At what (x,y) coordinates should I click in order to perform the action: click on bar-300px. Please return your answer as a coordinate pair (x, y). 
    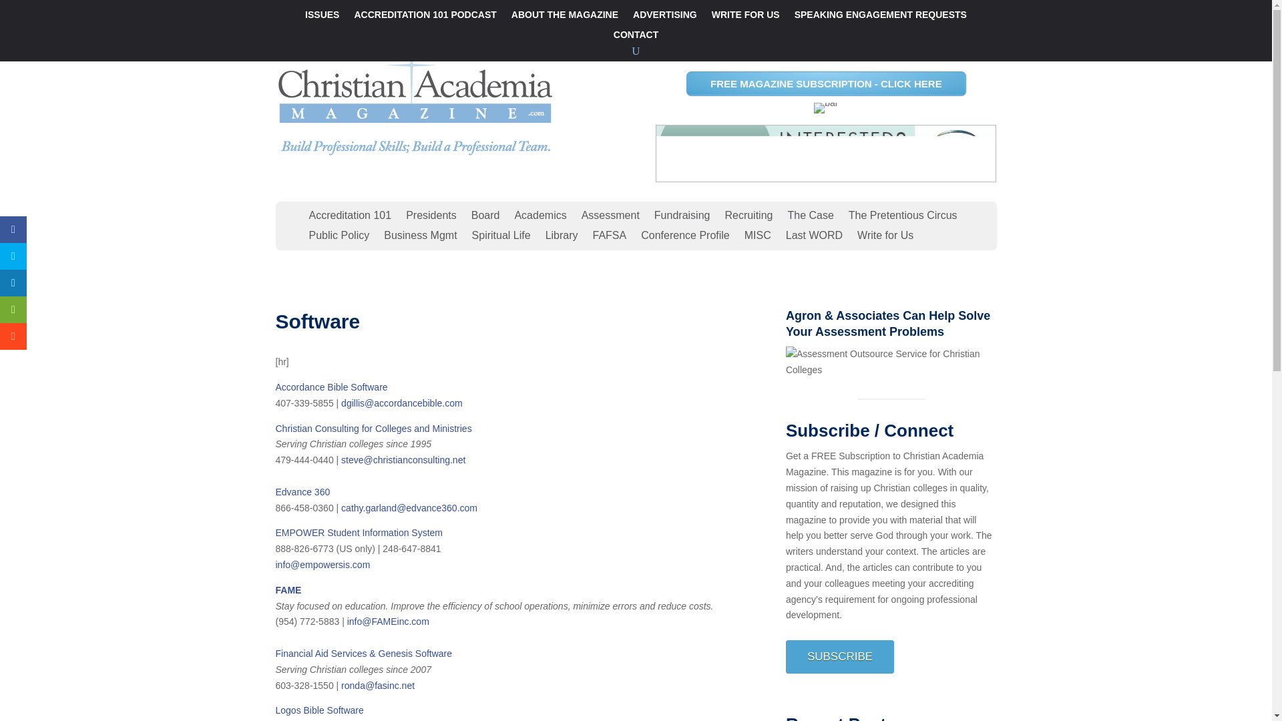
    Looking at the image, I should click on (826, 108).